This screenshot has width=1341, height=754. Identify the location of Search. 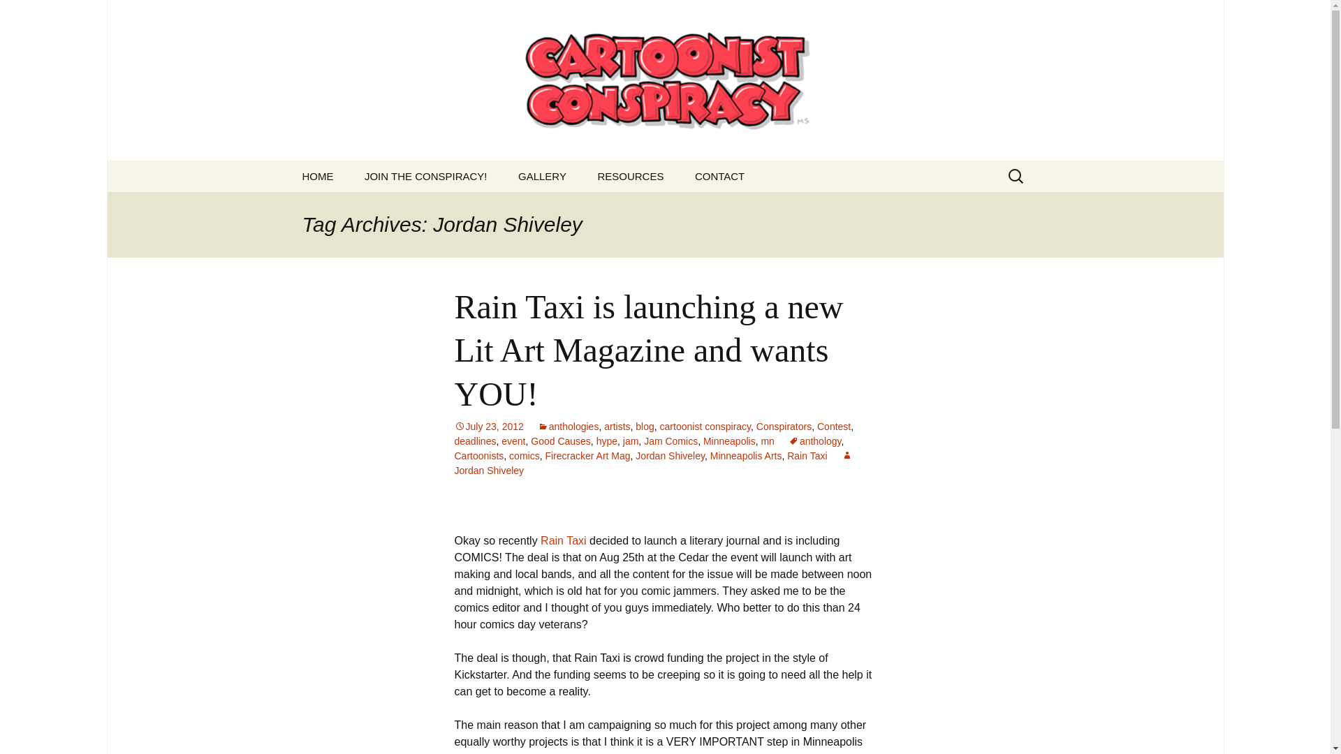
(17, 15).